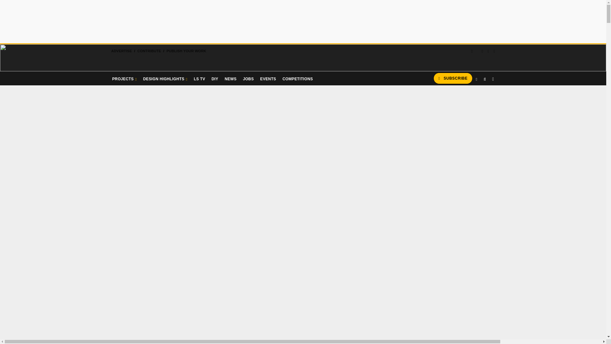 The height and width of the screenshot is (344, 611). I want to click on PUBLISH YOUR WORK, so click(186, 51).